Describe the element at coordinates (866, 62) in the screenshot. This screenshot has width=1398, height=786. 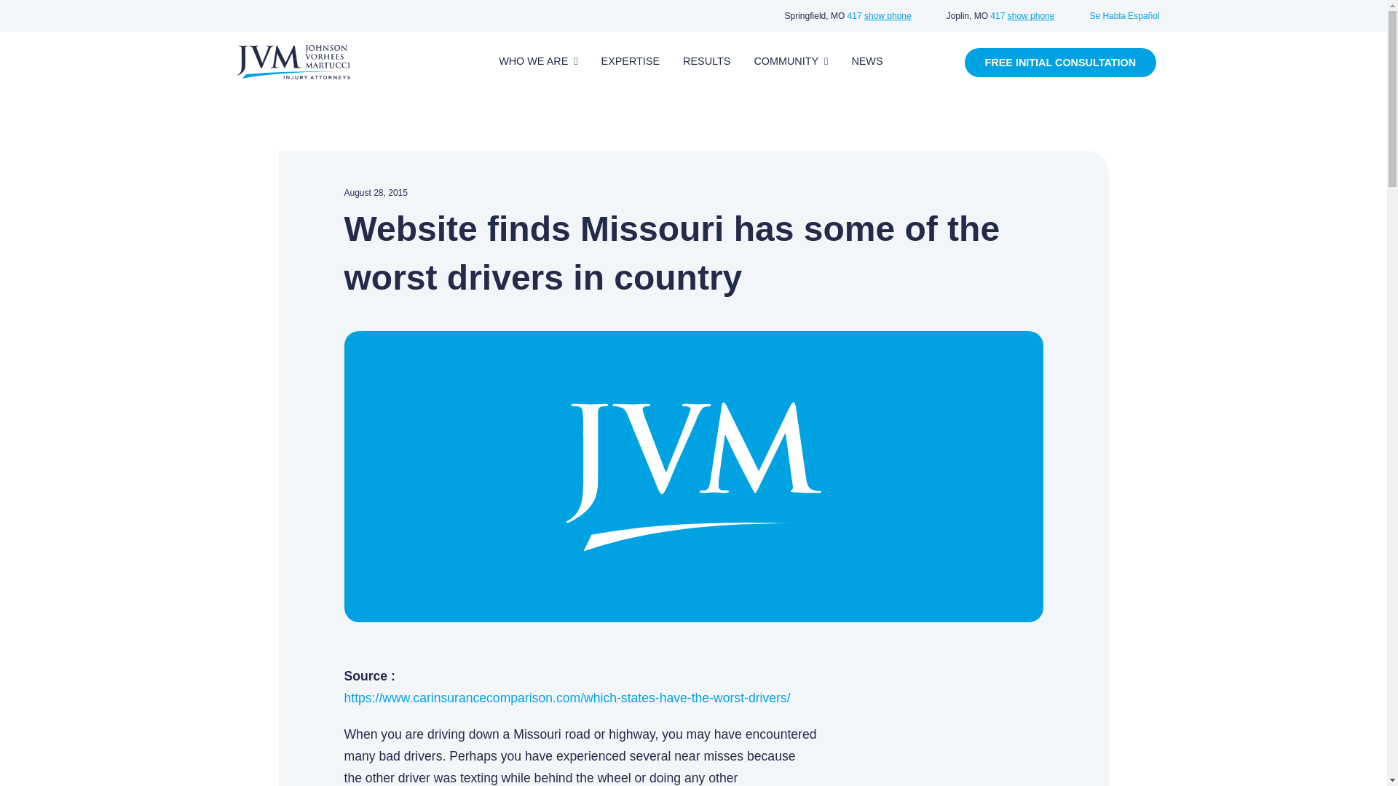
I see `NEWS` at that location.